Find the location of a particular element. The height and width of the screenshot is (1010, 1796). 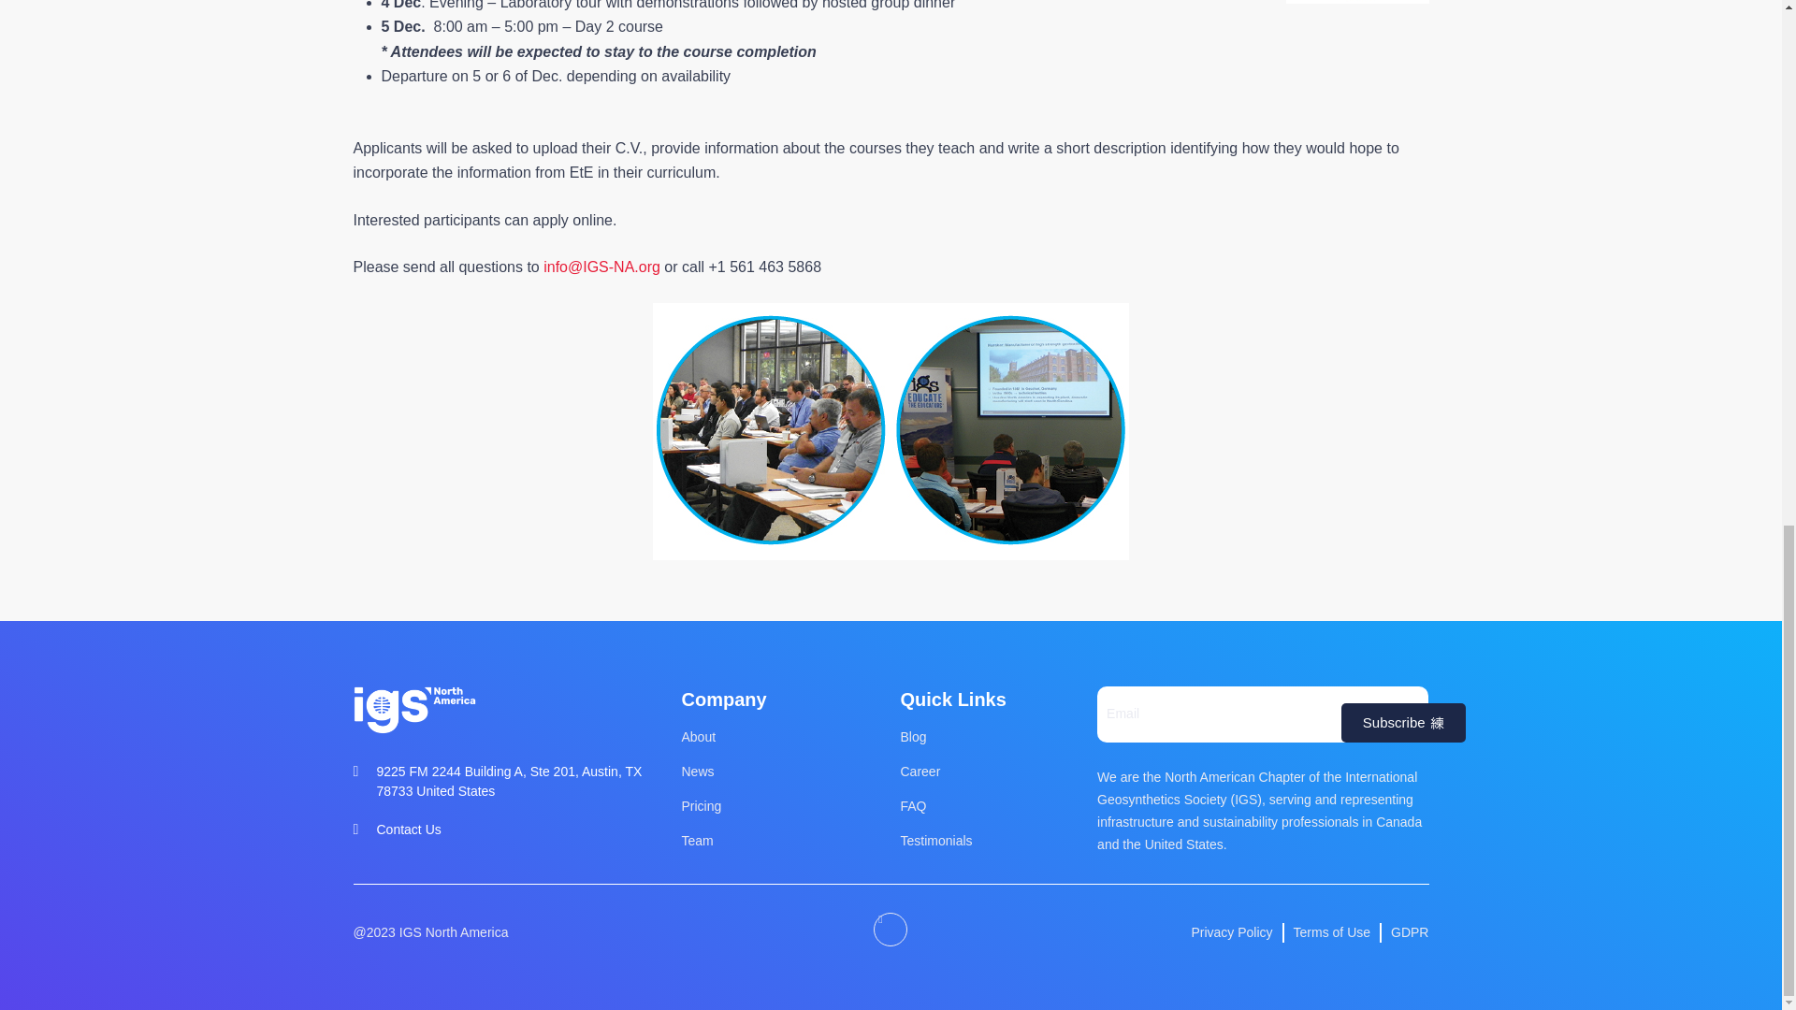

Team is located at coordinates (780, 841).